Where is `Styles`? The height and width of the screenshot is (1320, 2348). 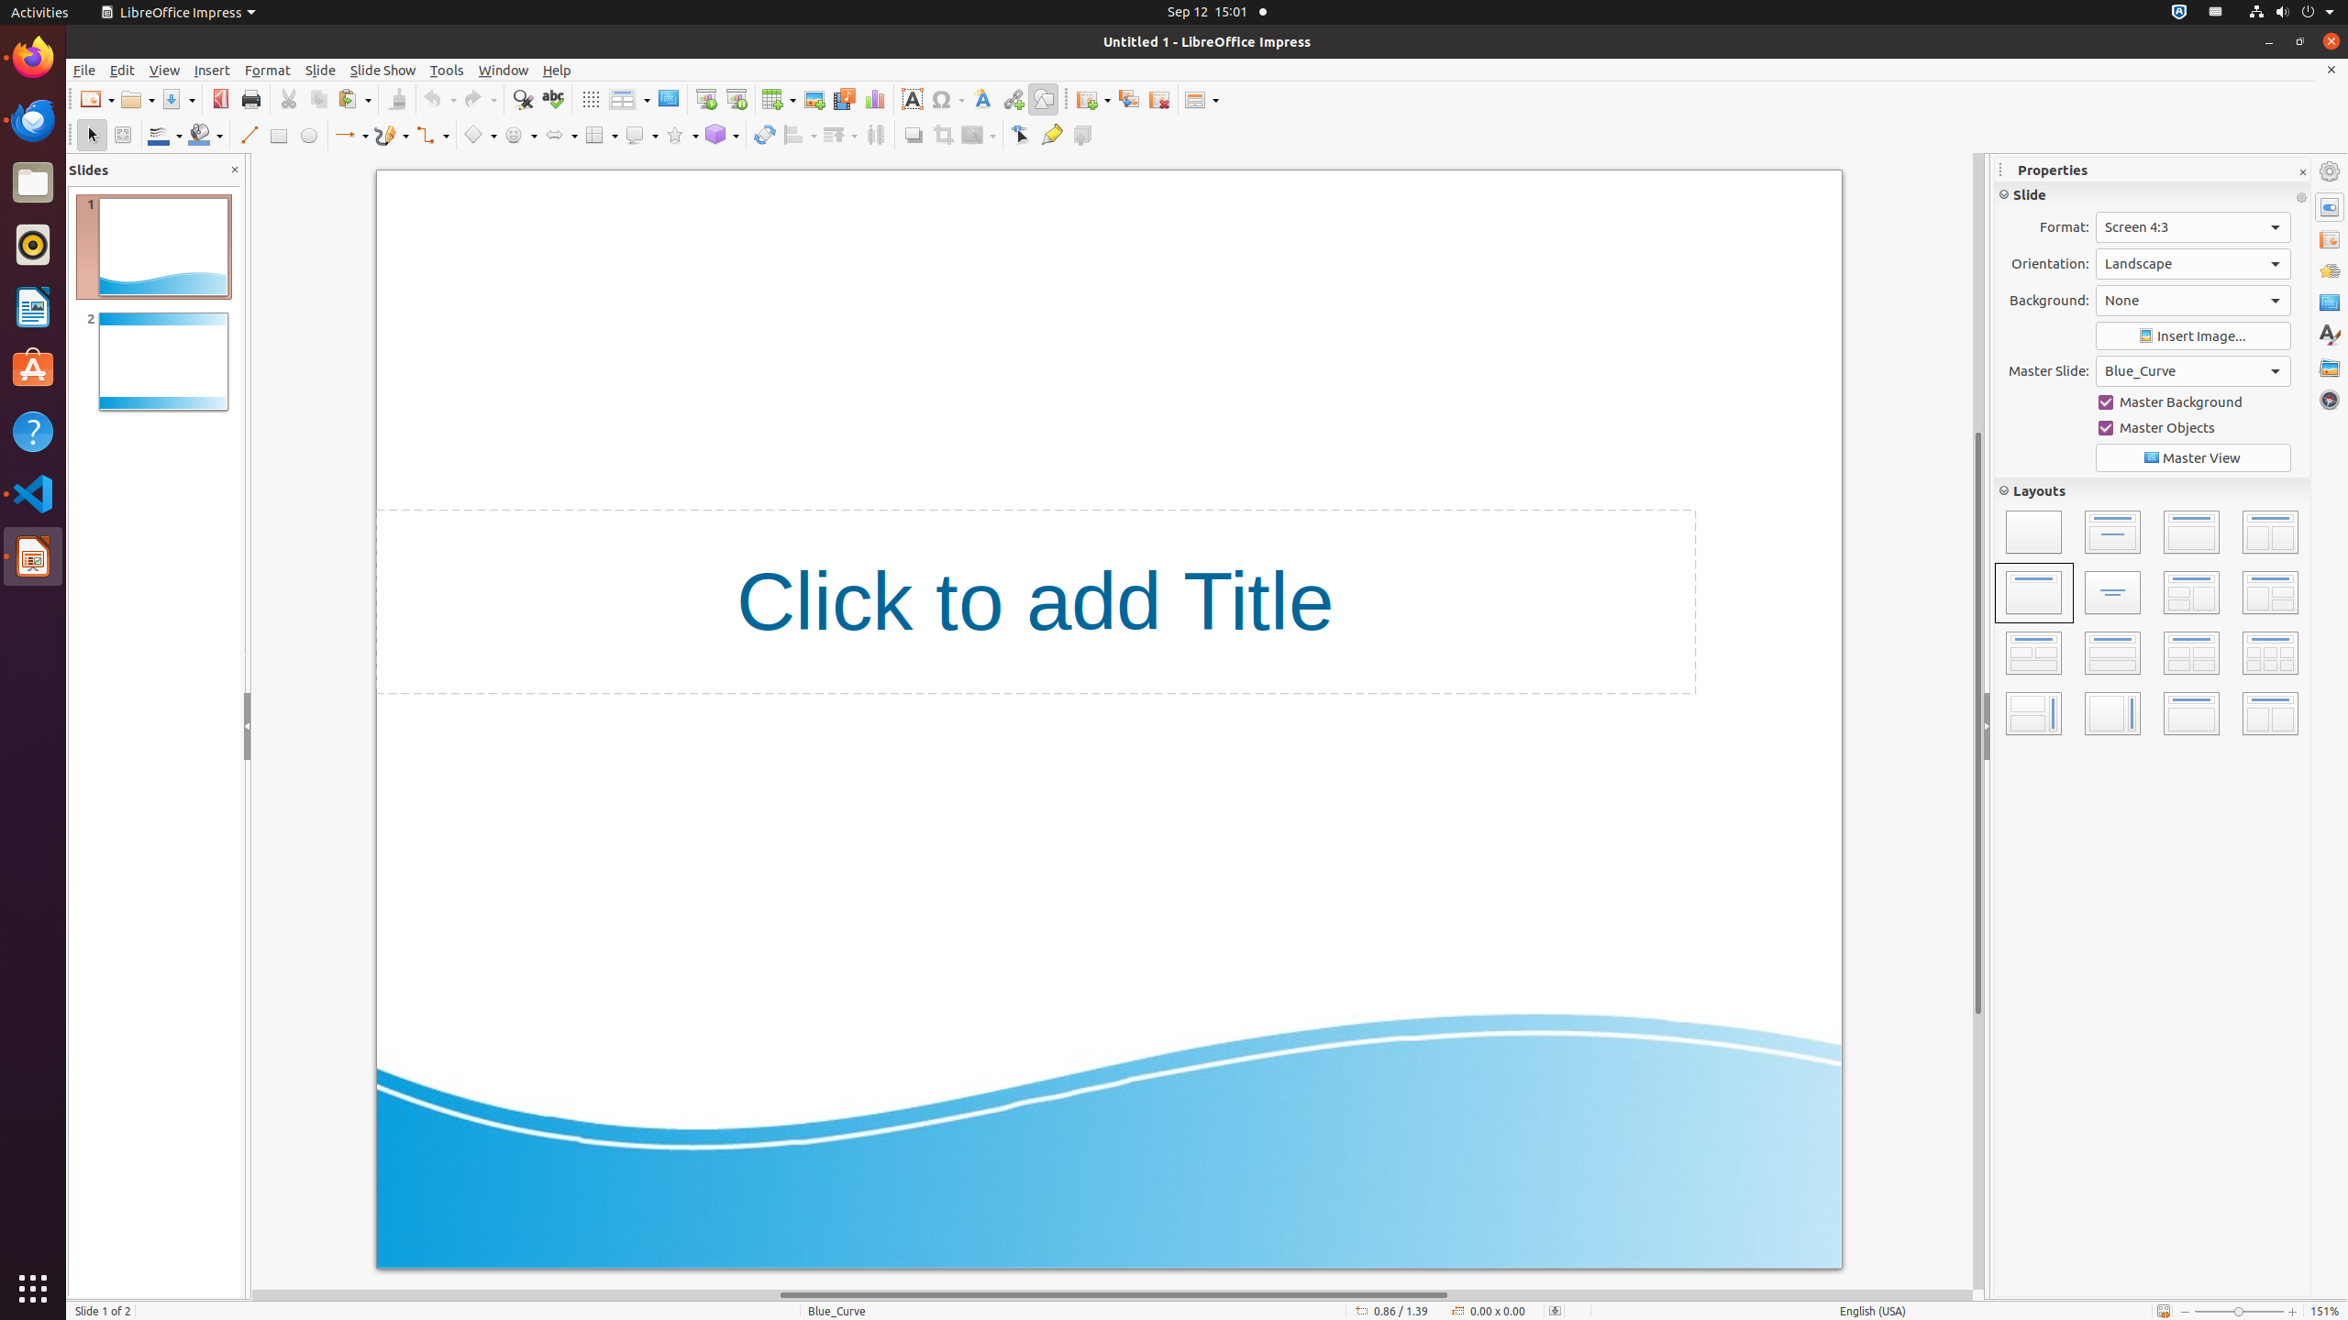 Styles is located at coordinates (2330, 335).